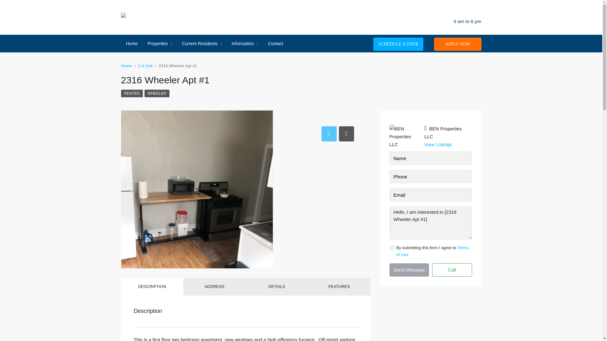 This screenshot has width=607, height=341. What do you see at coordinates (419, 17) in the screenshot?
I see `513-381-6866` at bounding box center [419, 17].